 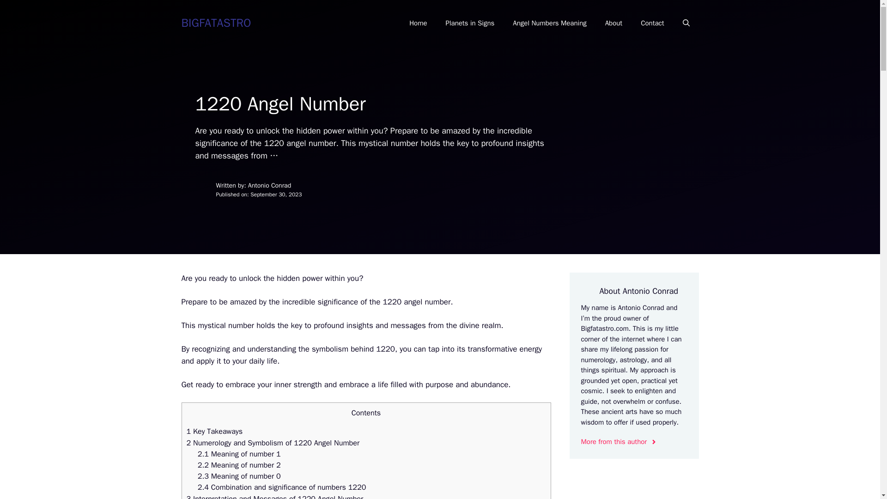 What do you see at coordinates (216, 22) in the screenshot?
I see `BIGFATASTRO` at bounding box center [216, 22].